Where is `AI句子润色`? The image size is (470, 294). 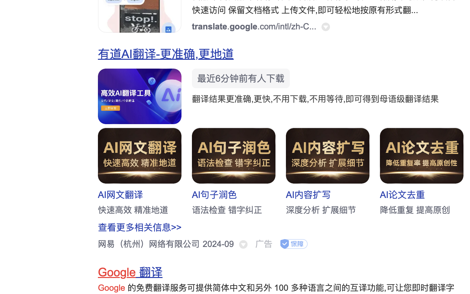 AI句子润色 is located at coordinates (215, 195).